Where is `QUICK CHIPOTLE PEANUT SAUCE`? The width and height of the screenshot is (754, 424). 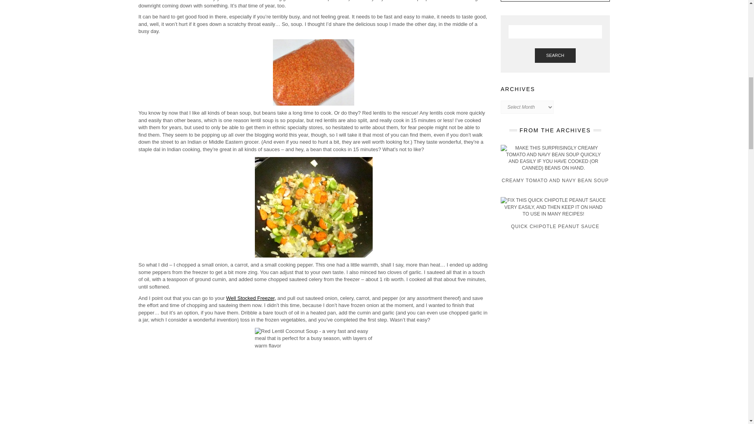 QUICK CHIPOTLE PEANUT SAUCE is located at coordinates (555, 217).